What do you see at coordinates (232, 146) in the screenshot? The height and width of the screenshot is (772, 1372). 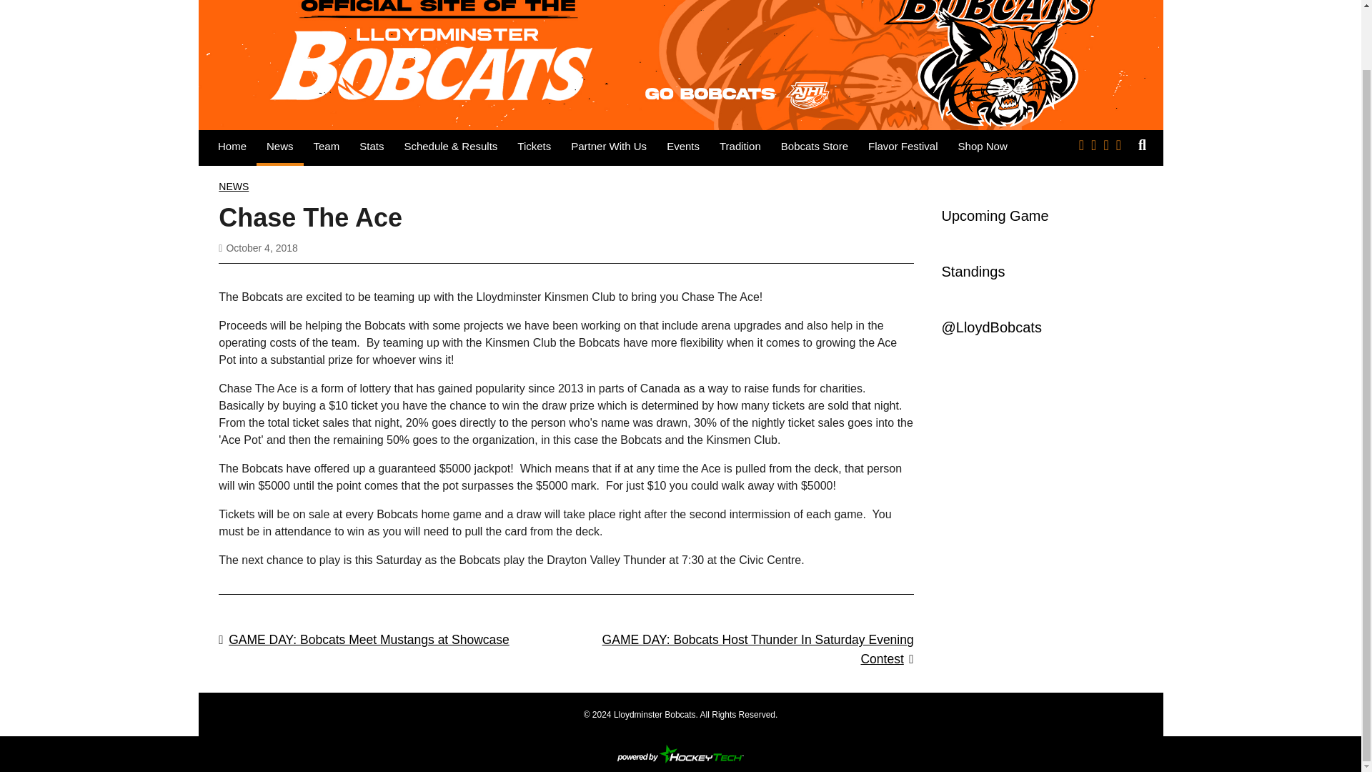 I see `Home` at bounding box center [232, 146].